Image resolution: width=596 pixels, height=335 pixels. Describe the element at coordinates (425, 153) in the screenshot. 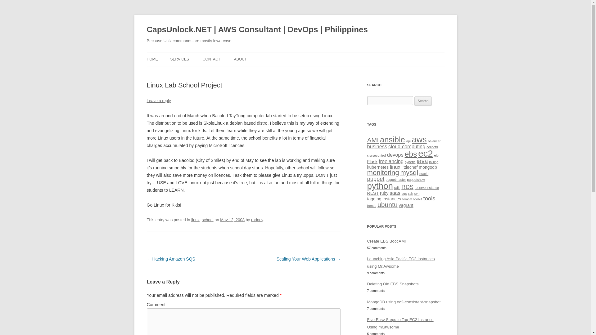

I see `ec2` at that location.